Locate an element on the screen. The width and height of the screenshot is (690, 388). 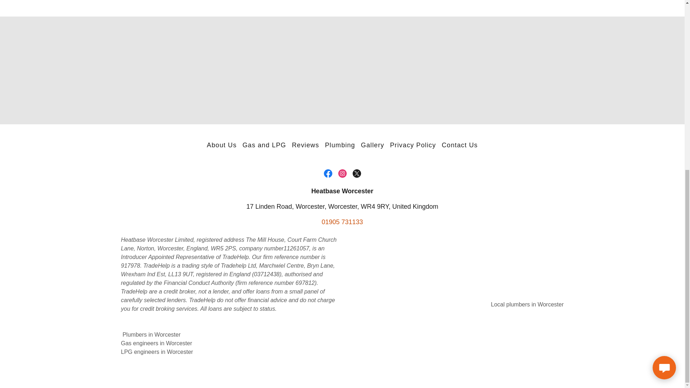
Contact Us is located at coordinates (459, 145).